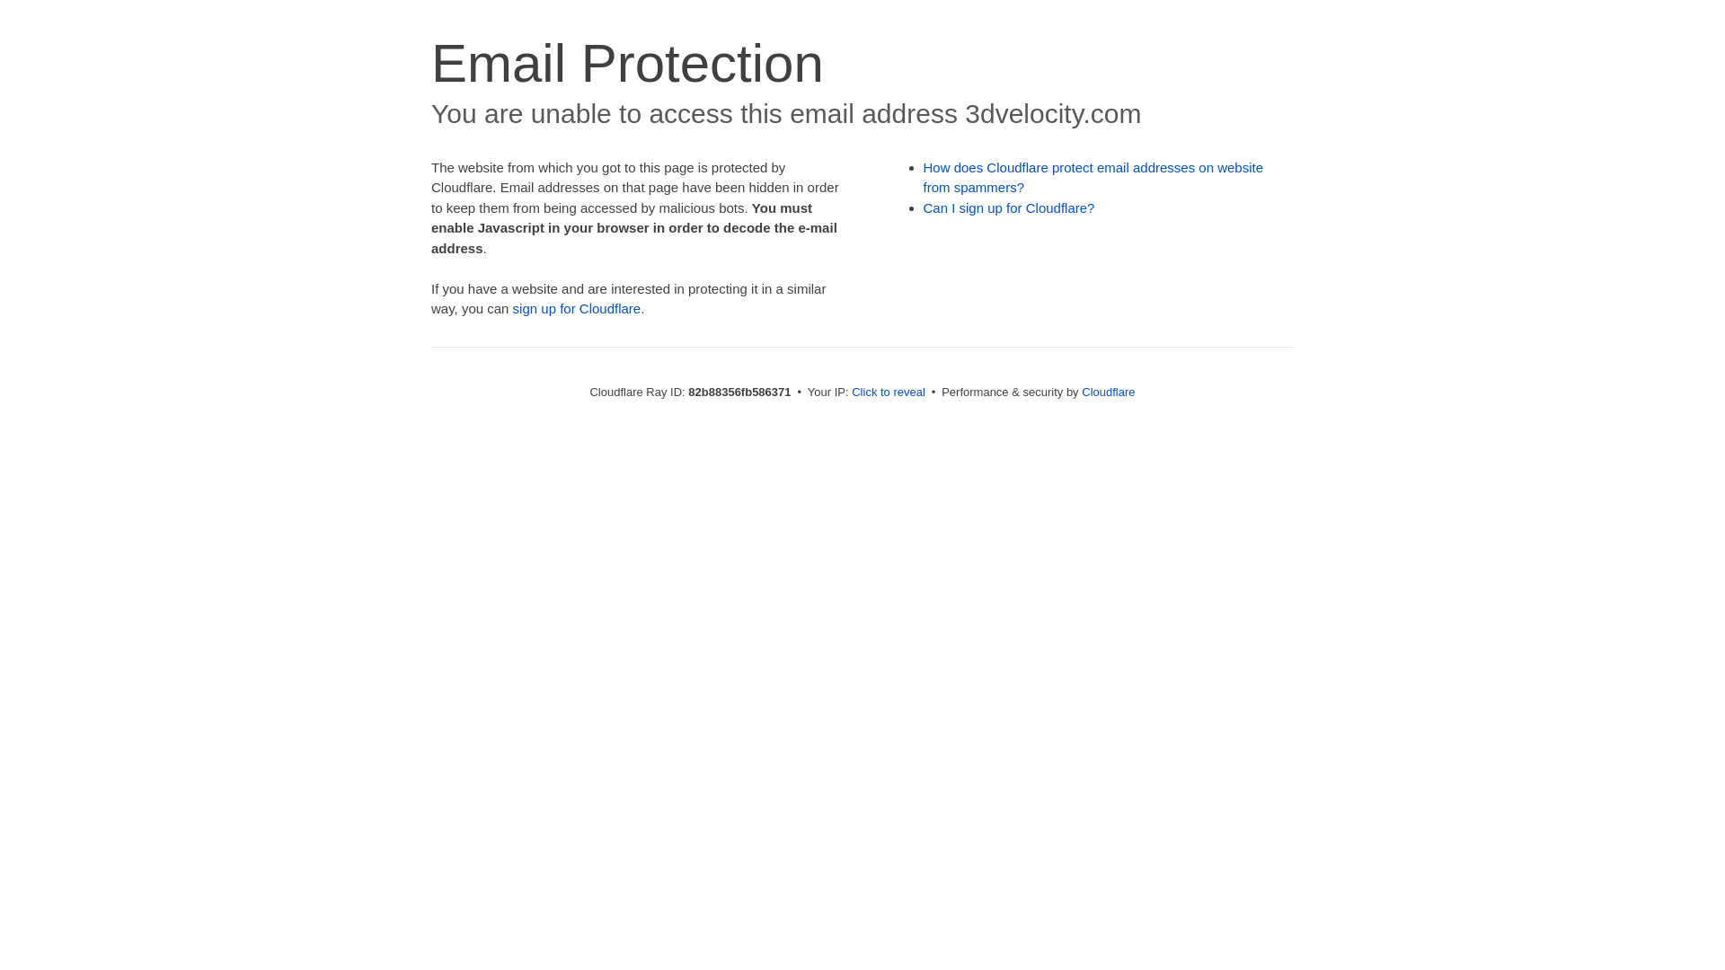 The height and width of the screenshot is (970, 1725). I want to click on sign up for Cloudflare, so click(577, 309).